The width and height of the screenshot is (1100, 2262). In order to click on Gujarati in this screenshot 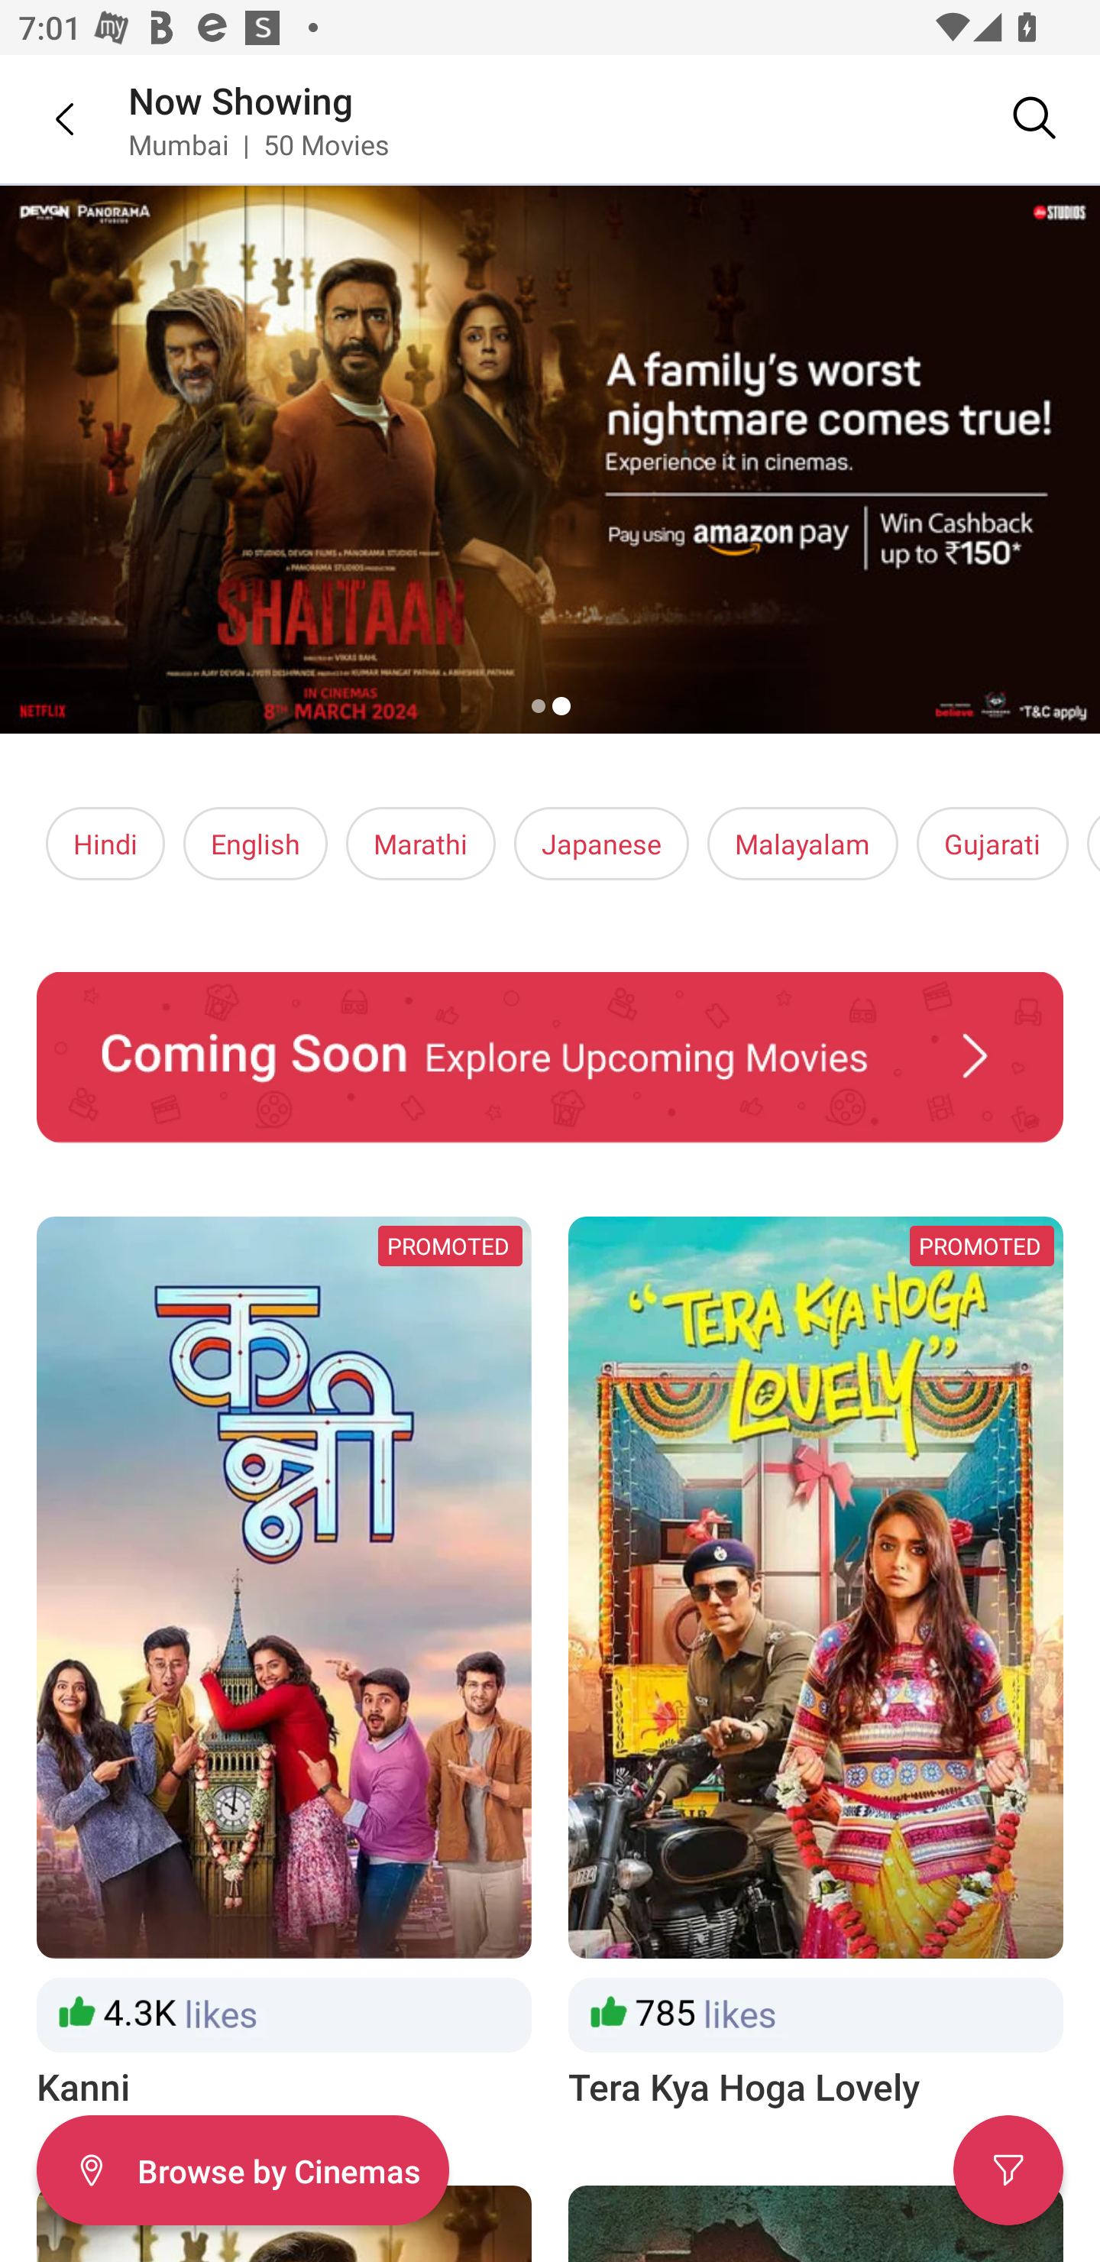, I will do `click(992, 844)`.